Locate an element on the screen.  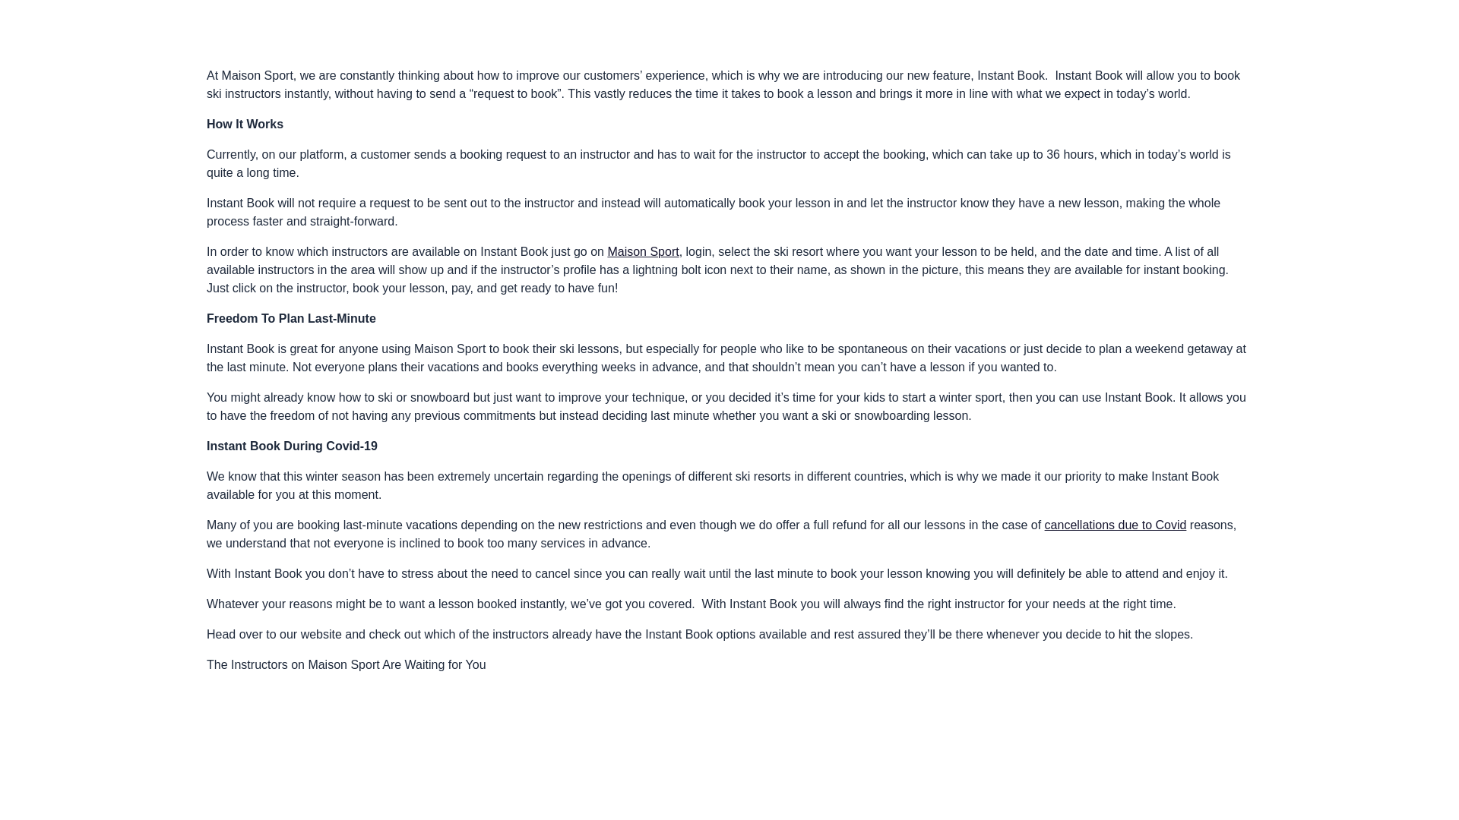
cancellations due to Covid is located at coordinates (1116, 524).